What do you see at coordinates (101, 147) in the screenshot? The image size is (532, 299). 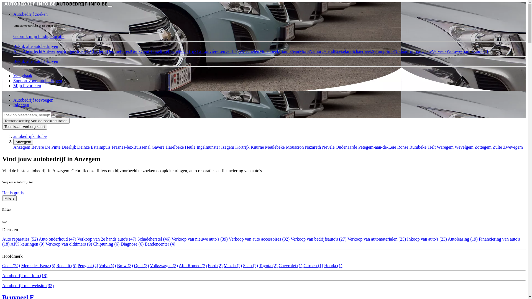 I see `Estaimpuis` at bounding box center [101, 147].